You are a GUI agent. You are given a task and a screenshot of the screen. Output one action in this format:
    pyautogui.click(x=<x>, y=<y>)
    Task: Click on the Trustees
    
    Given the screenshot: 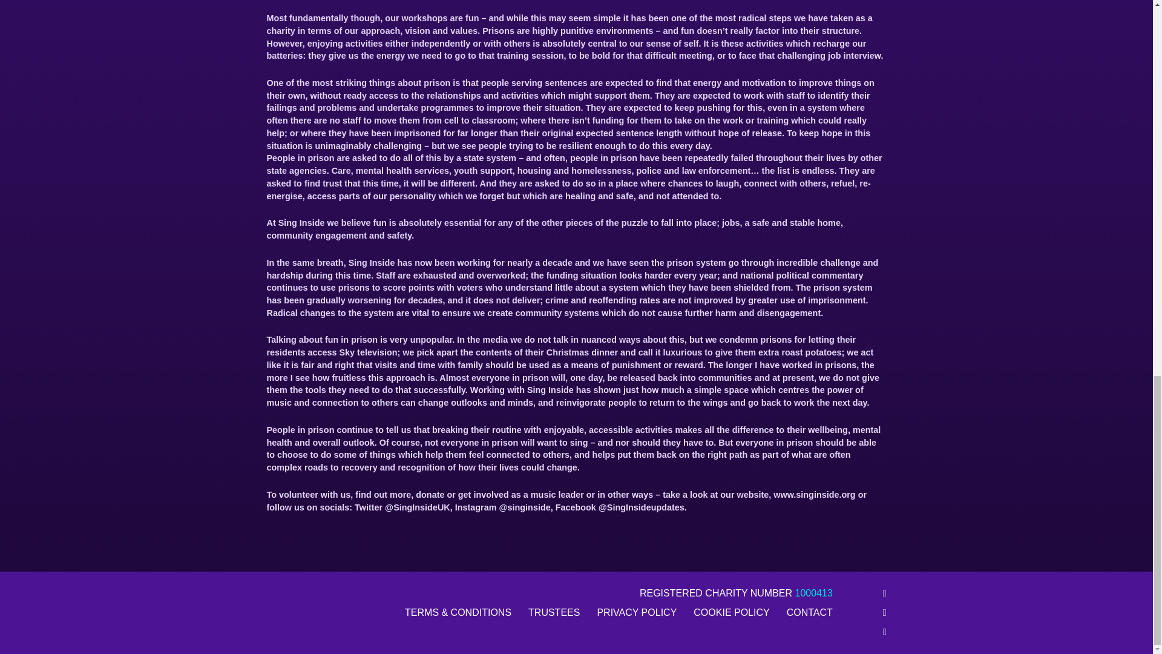 What is the action you would take?
    pyautogui.click(x=554, y=612)
    